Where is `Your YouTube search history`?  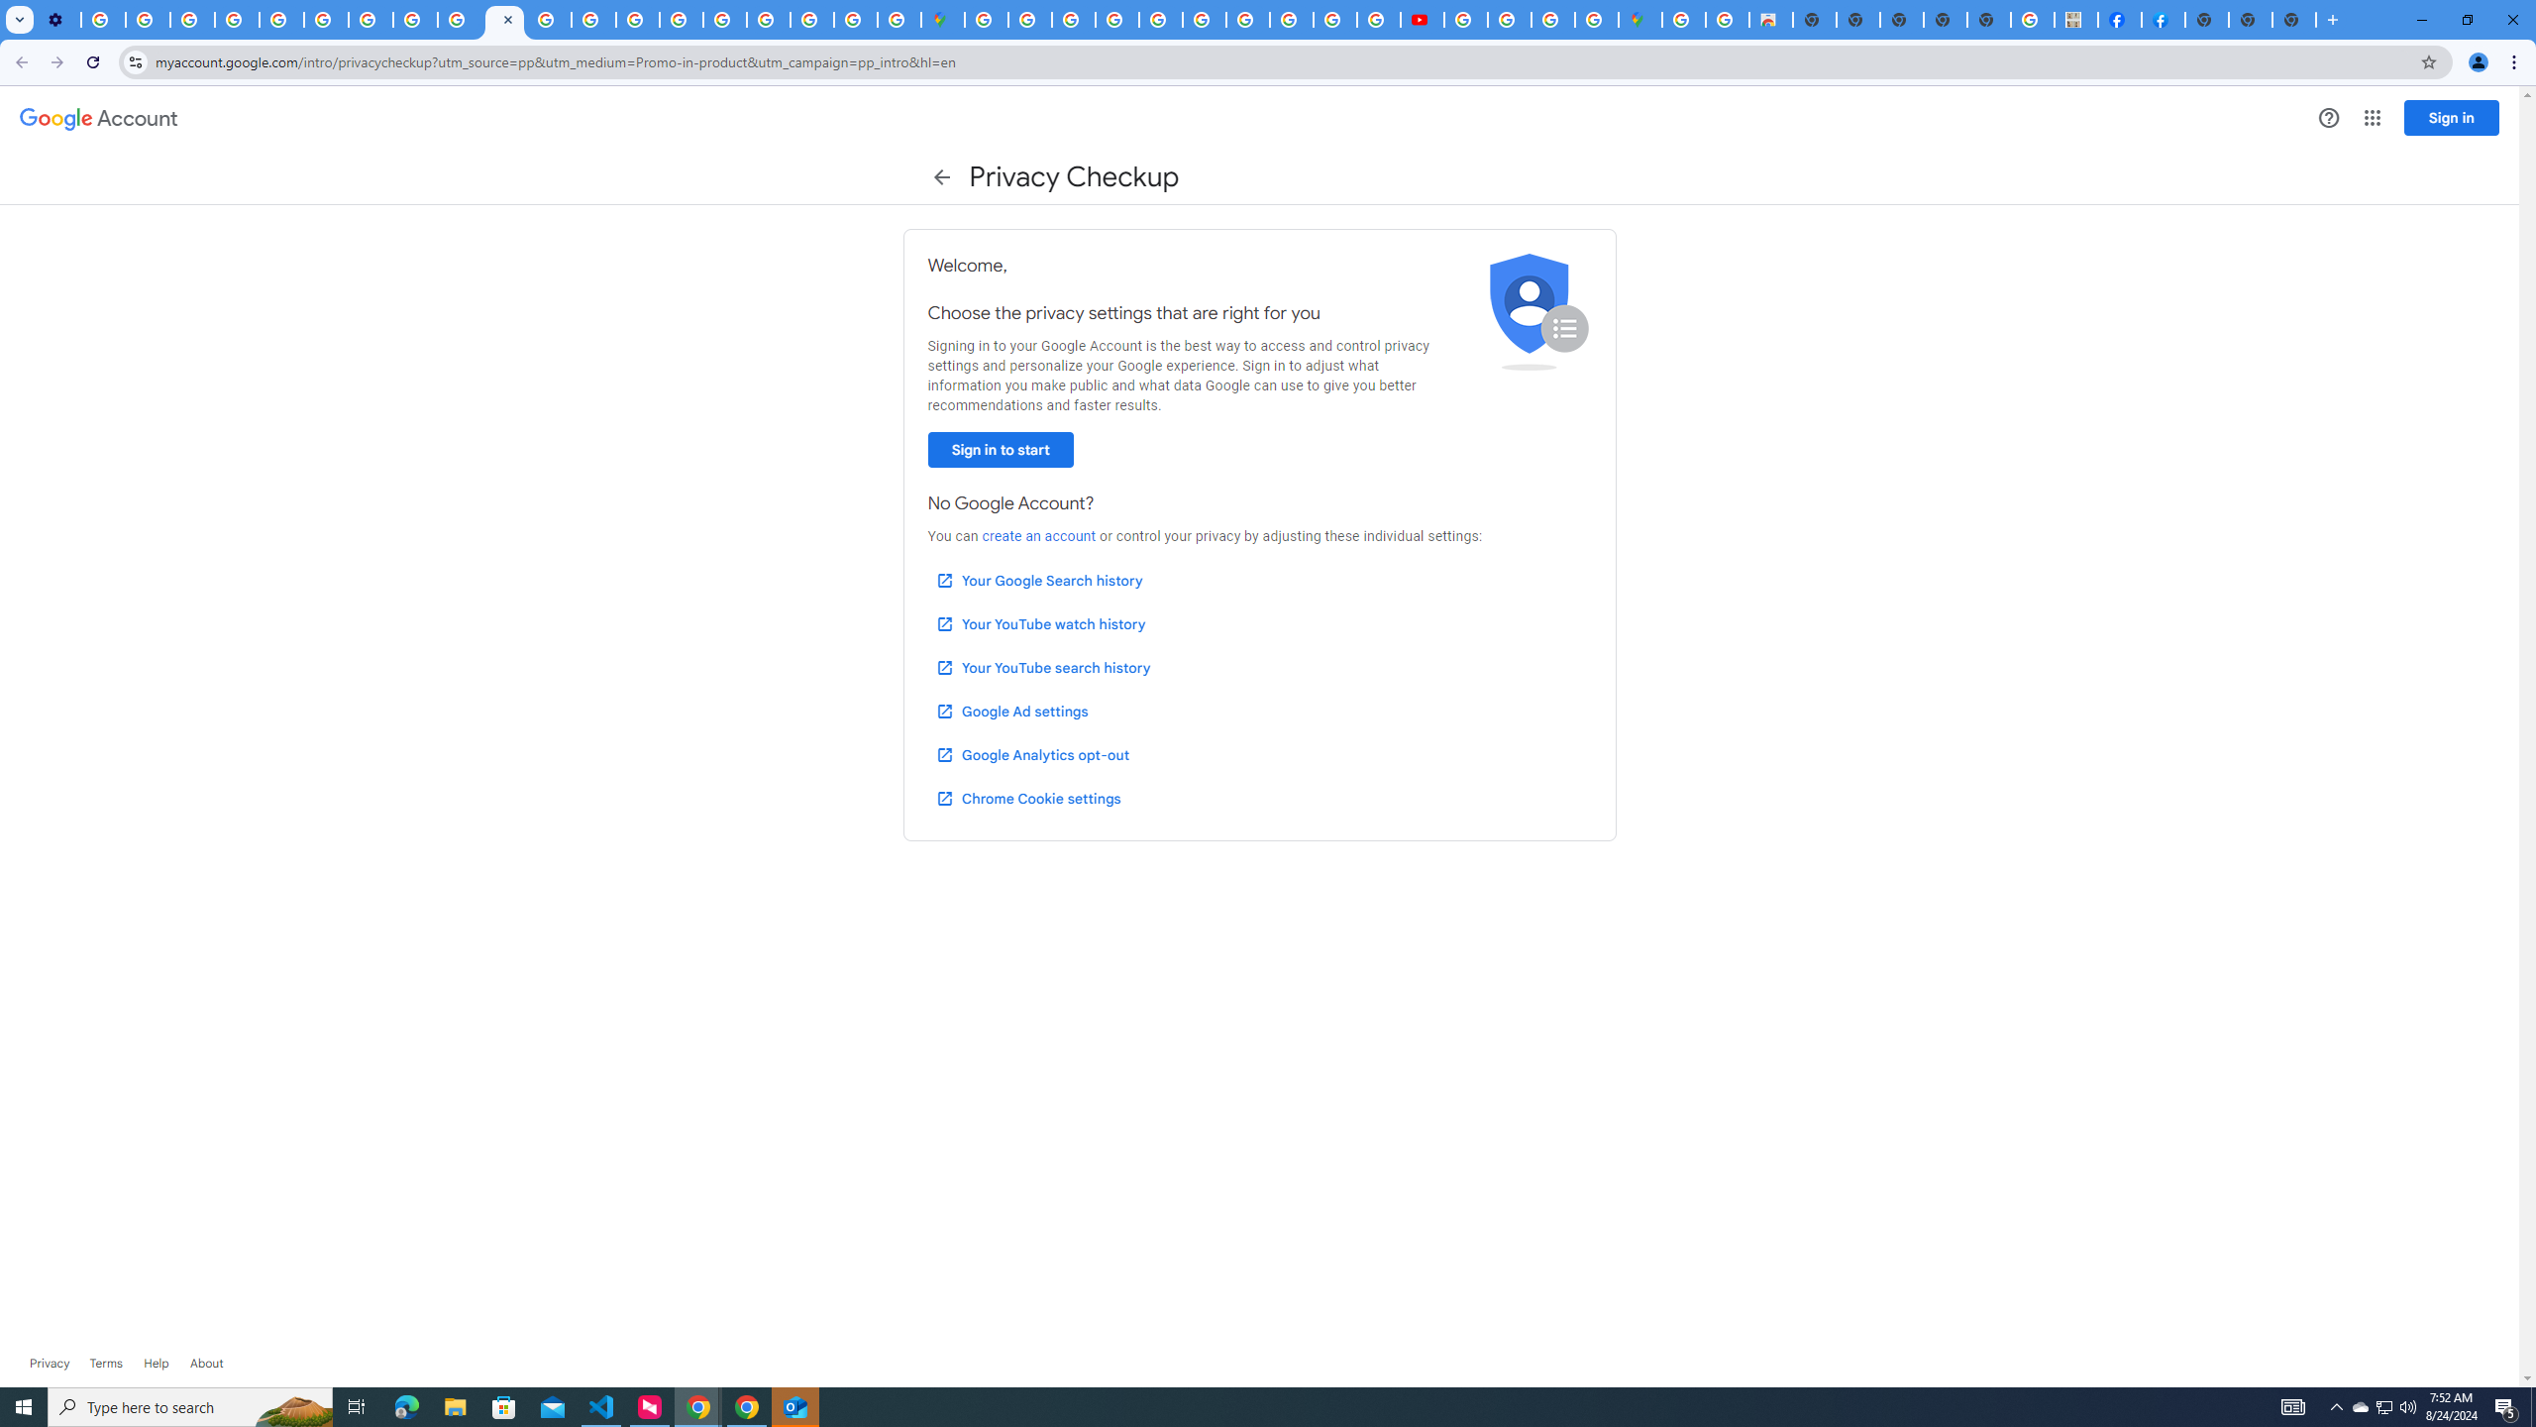
Your YouTube search history is located at coordinates (1042, 668).